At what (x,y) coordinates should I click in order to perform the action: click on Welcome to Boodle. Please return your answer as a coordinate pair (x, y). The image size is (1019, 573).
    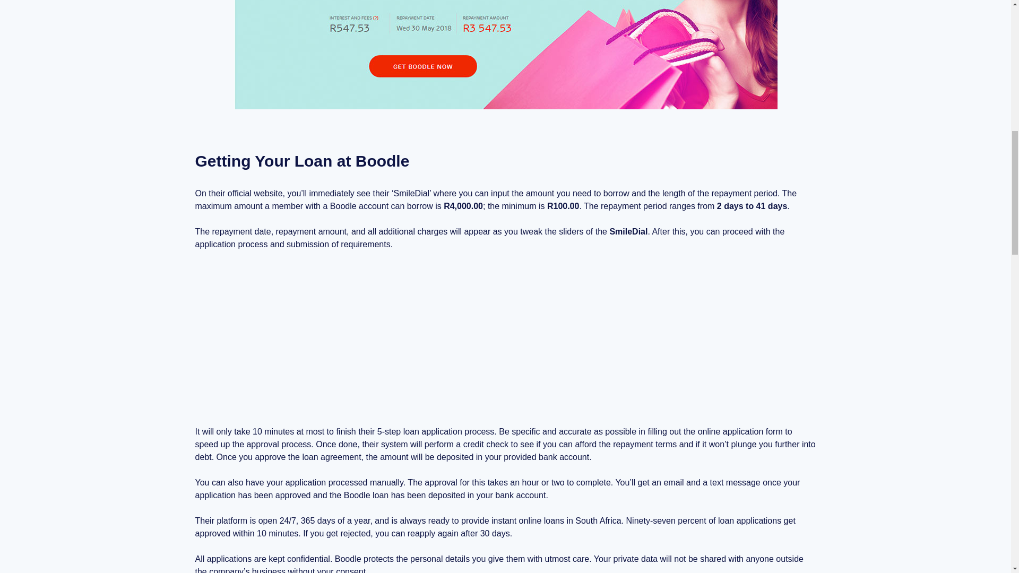
    Looking at the image, I should click on (505, 337).